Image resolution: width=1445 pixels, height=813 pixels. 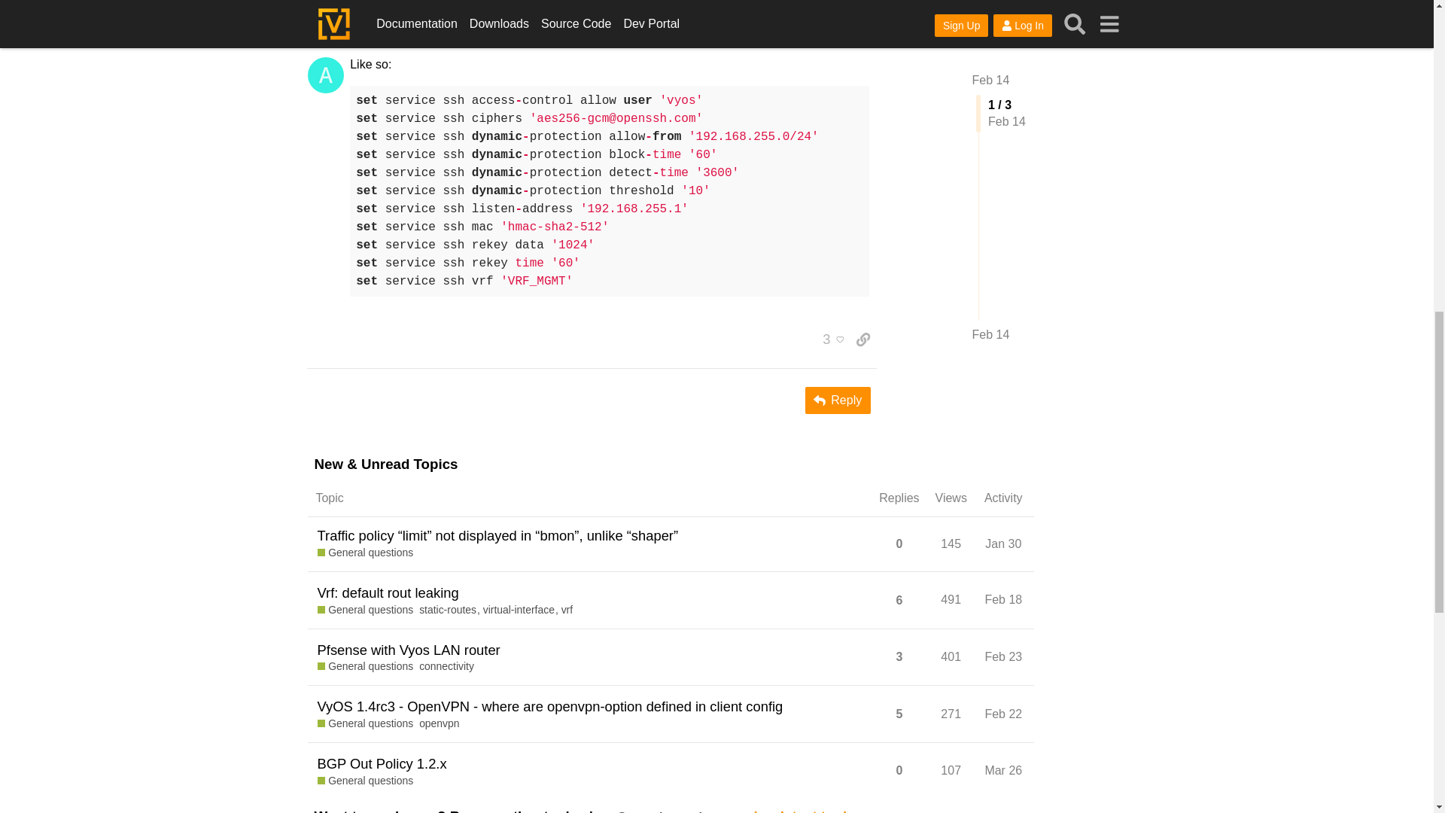 What do you see at coordinates (829, 339) in the screenshot?
I see `3` at bounding box center [829, 339].